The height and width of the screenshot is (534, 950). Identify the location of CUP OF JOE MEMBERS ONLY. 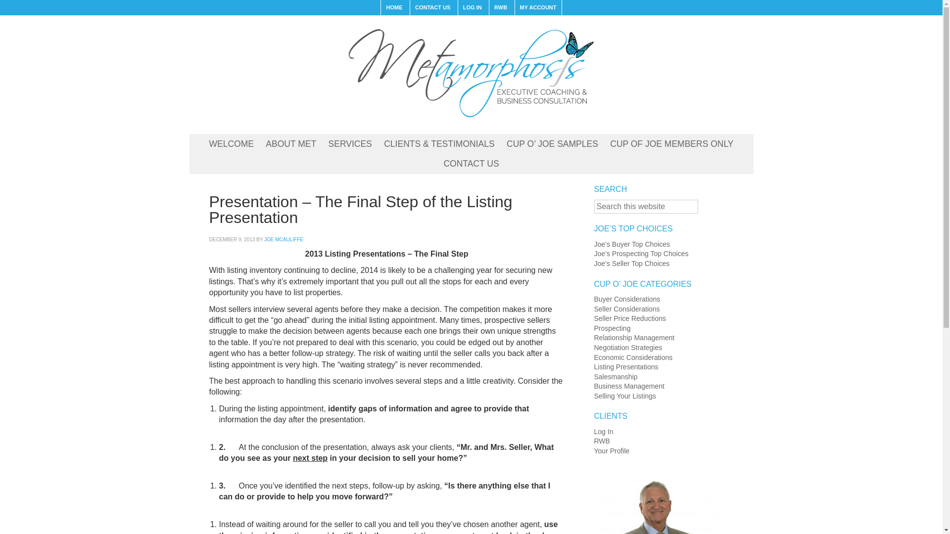
(671, 144).